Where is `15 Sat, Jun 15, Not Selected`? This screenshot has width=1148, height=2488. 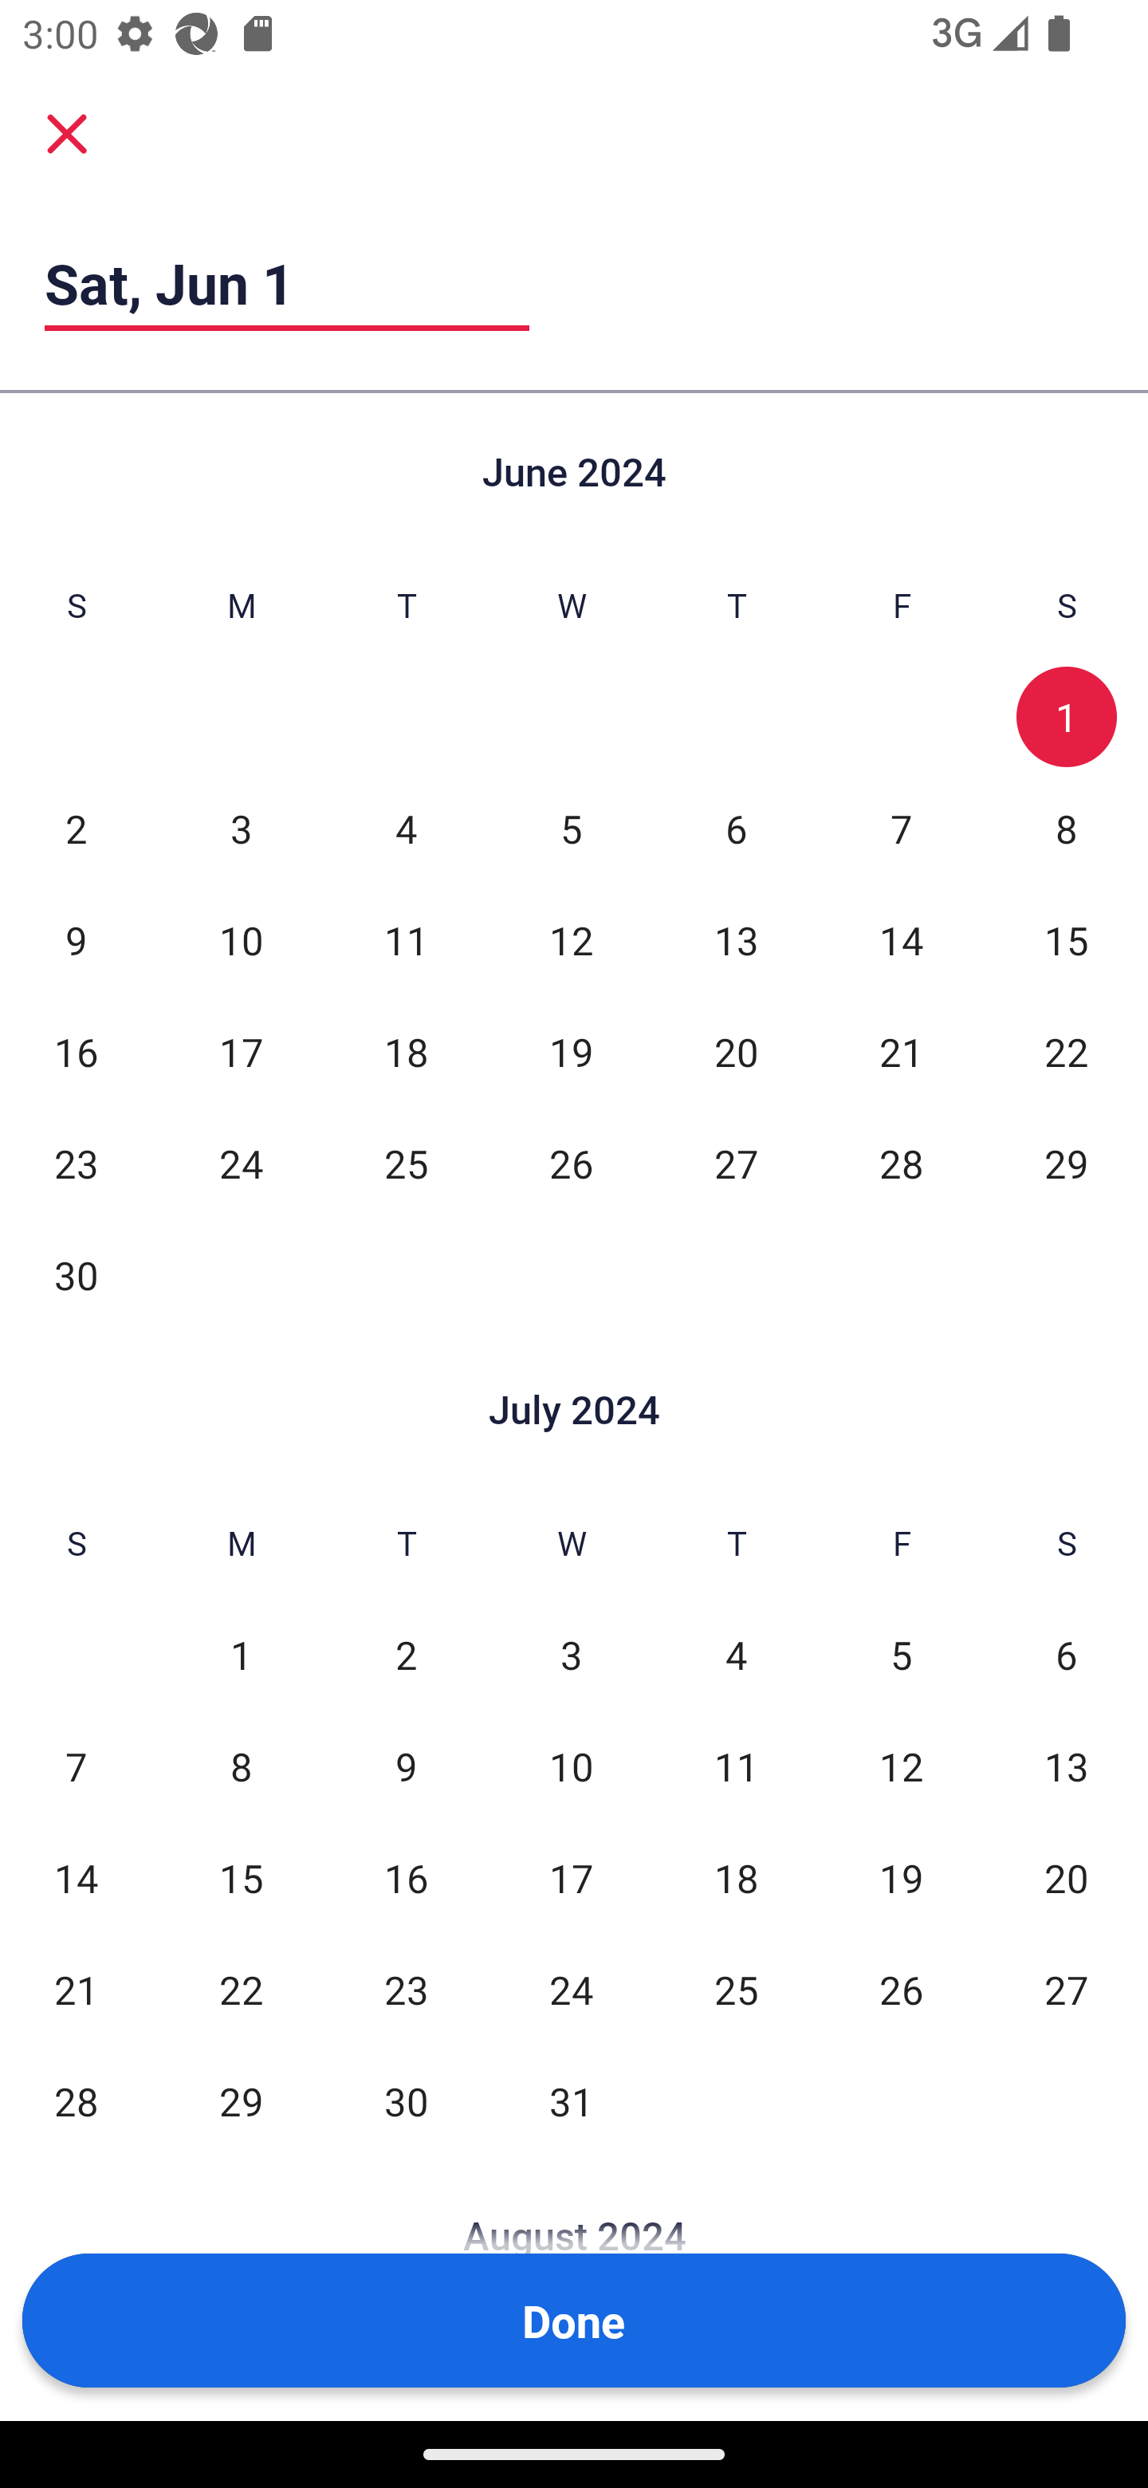
15 Sat, Jun 15, Not Selected is located at coordinates (1067, 939).